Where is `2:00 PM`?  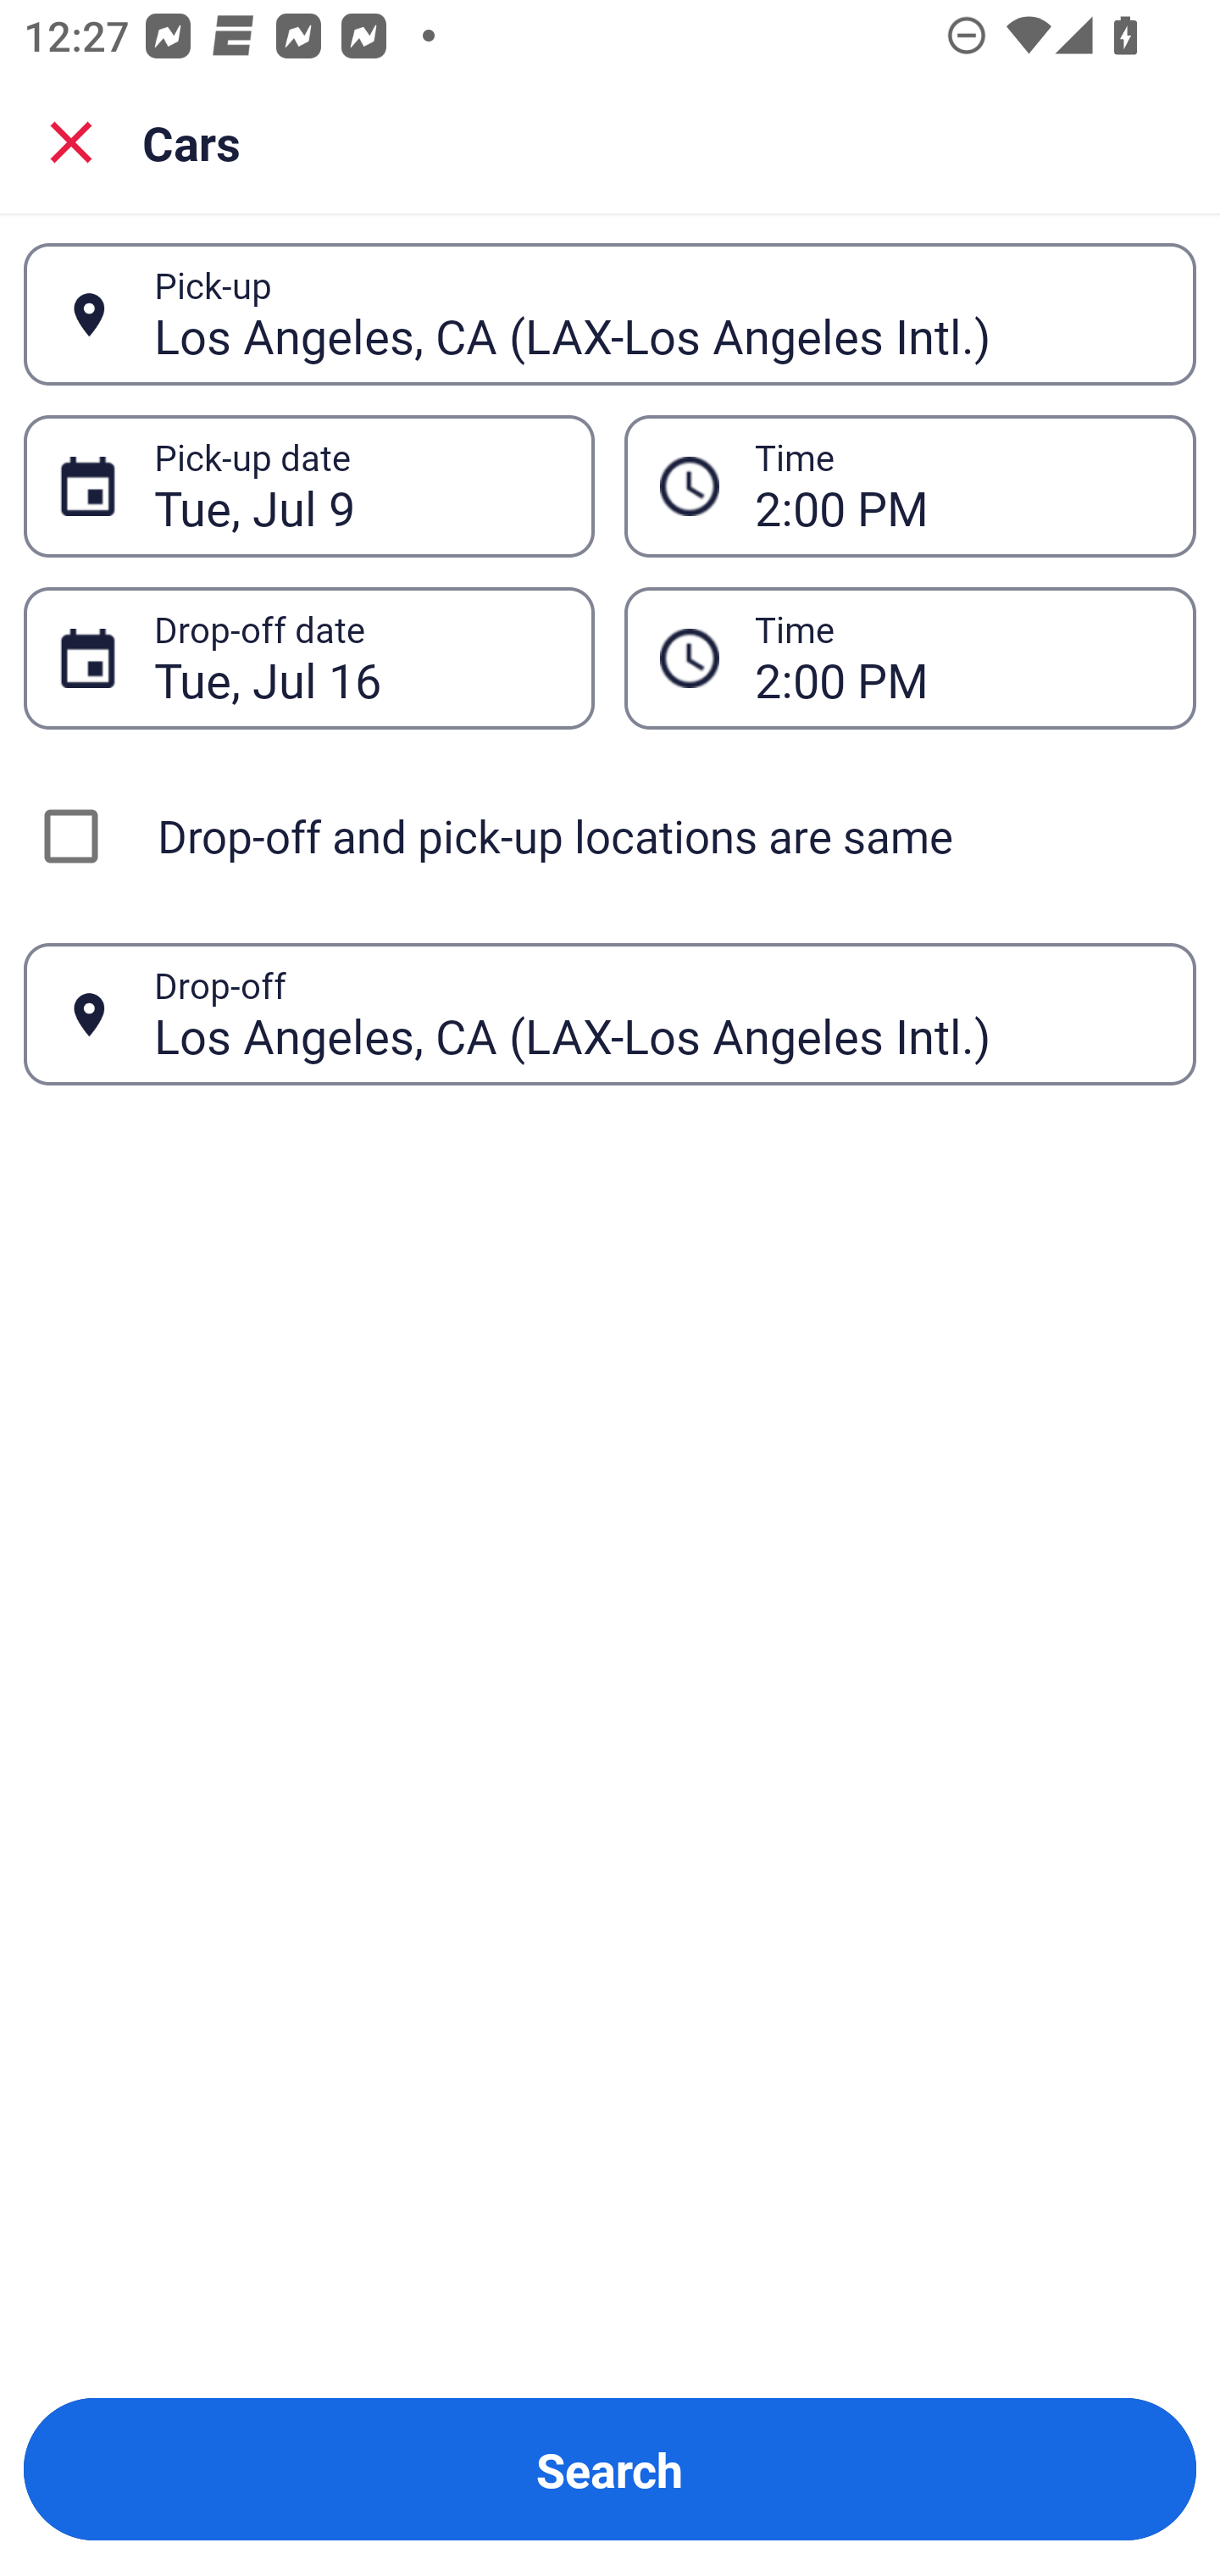 2:00 PM is located at coordinates (910, 658).